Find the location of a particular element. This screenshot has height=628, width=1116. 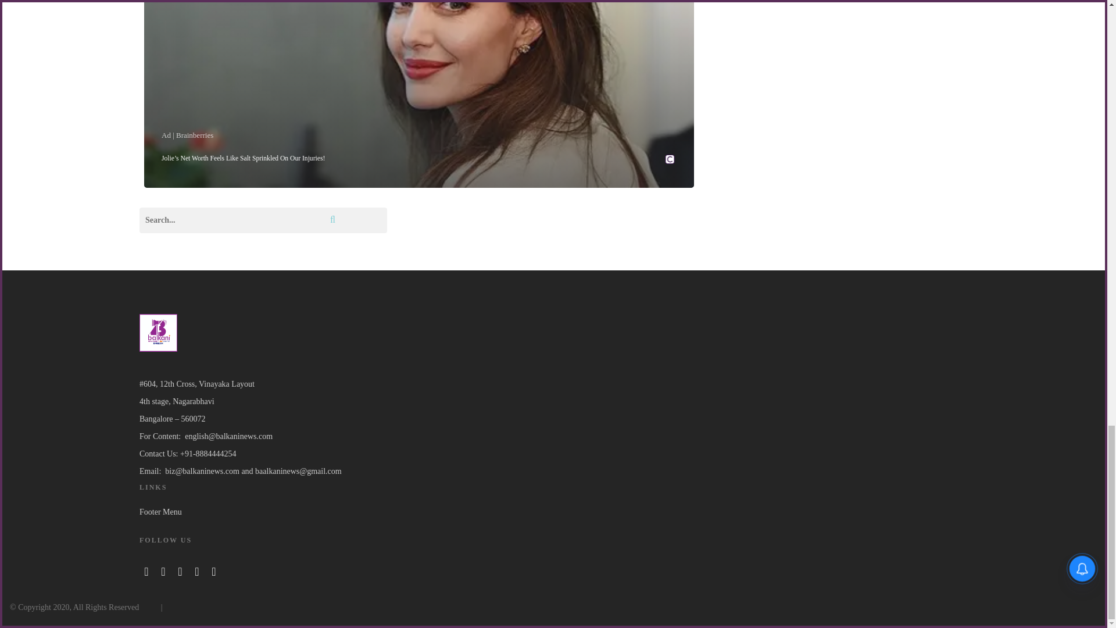

Pinterest is located at coordinates (214, 570).